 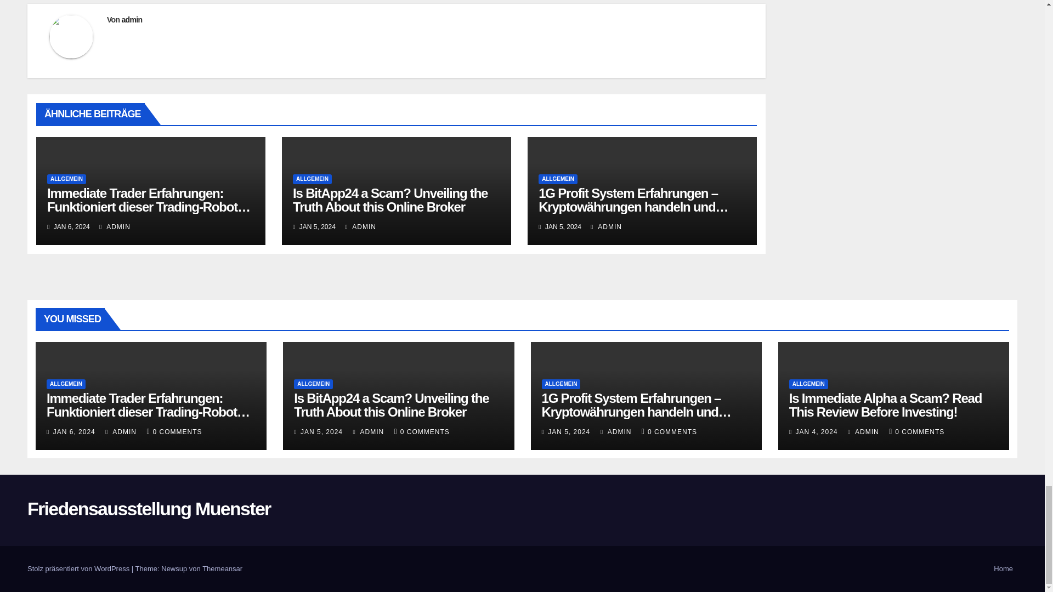 I want to click on Home, so click(x=1003, y=569).